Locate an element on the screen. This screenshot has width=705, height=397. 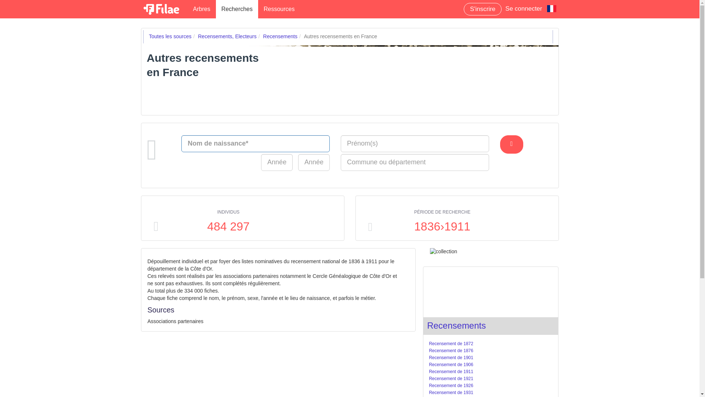
Recensement de 1926 is located at coordinates (451, 386).